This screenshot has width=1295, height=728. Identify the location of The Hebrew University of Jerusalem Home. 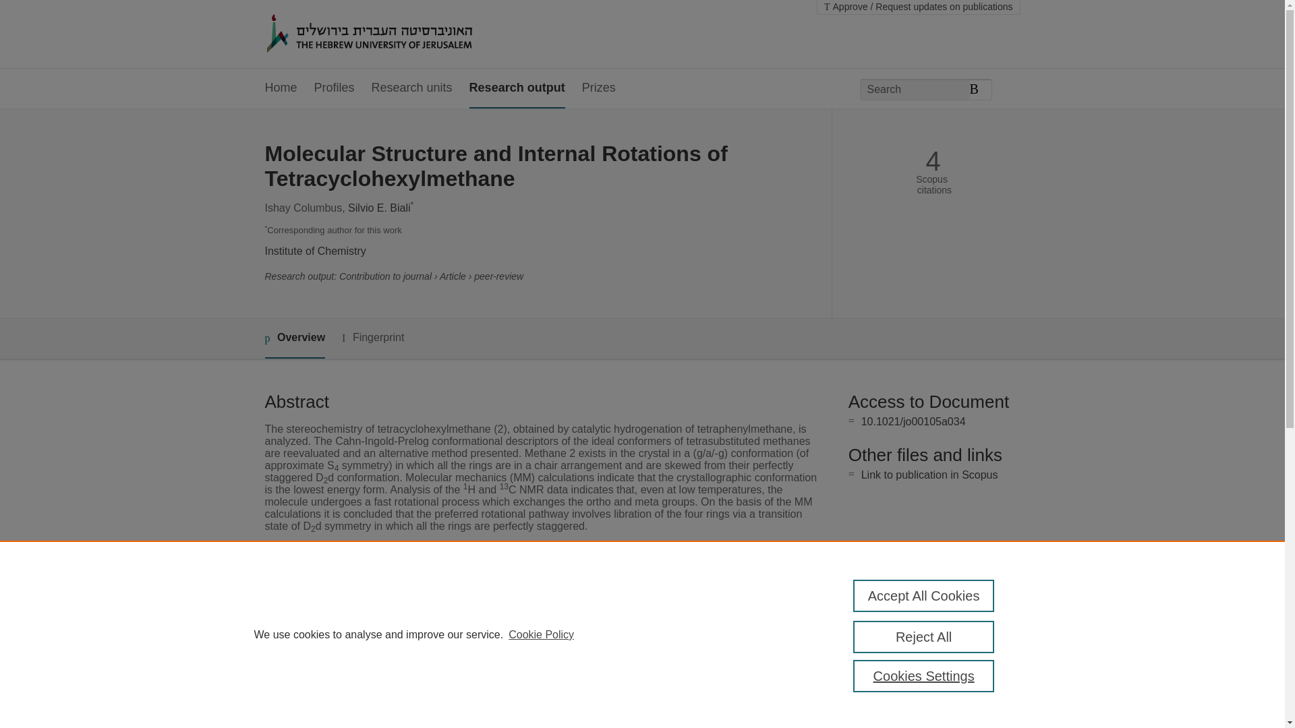
(398, 34).